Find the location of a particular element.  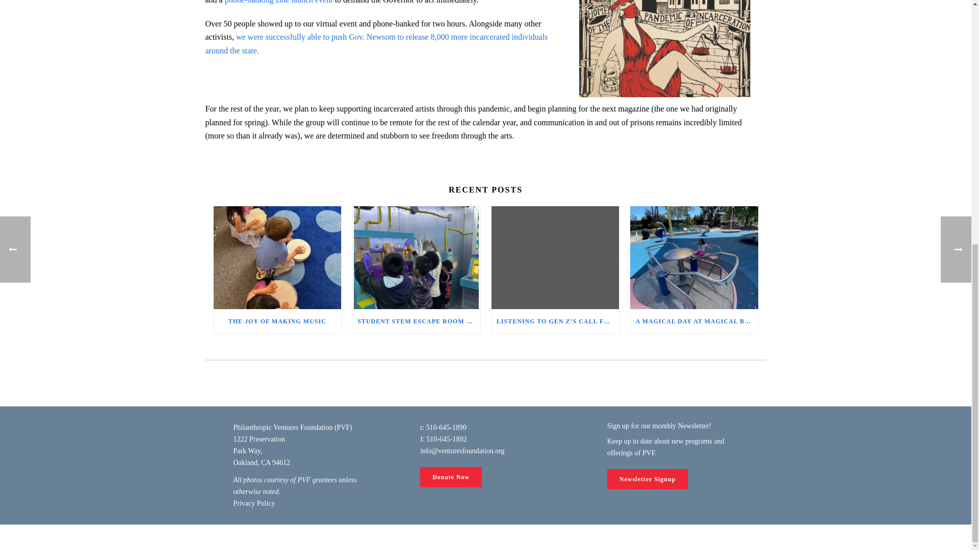

Donate Now is located at coordinates (451, 477).